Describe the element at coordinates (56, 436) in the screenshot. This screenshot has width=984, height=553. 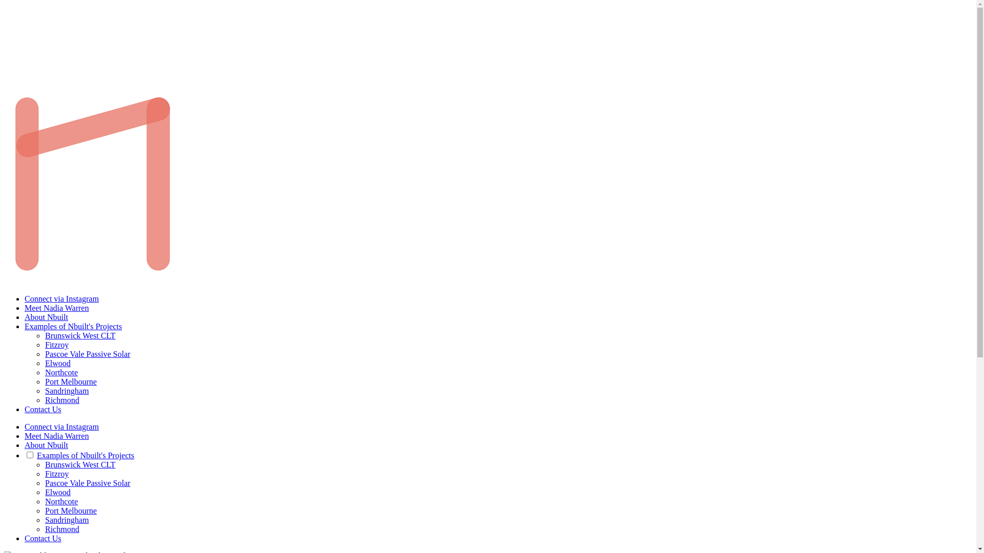
I see `Meet Nadia Warren` at that location.